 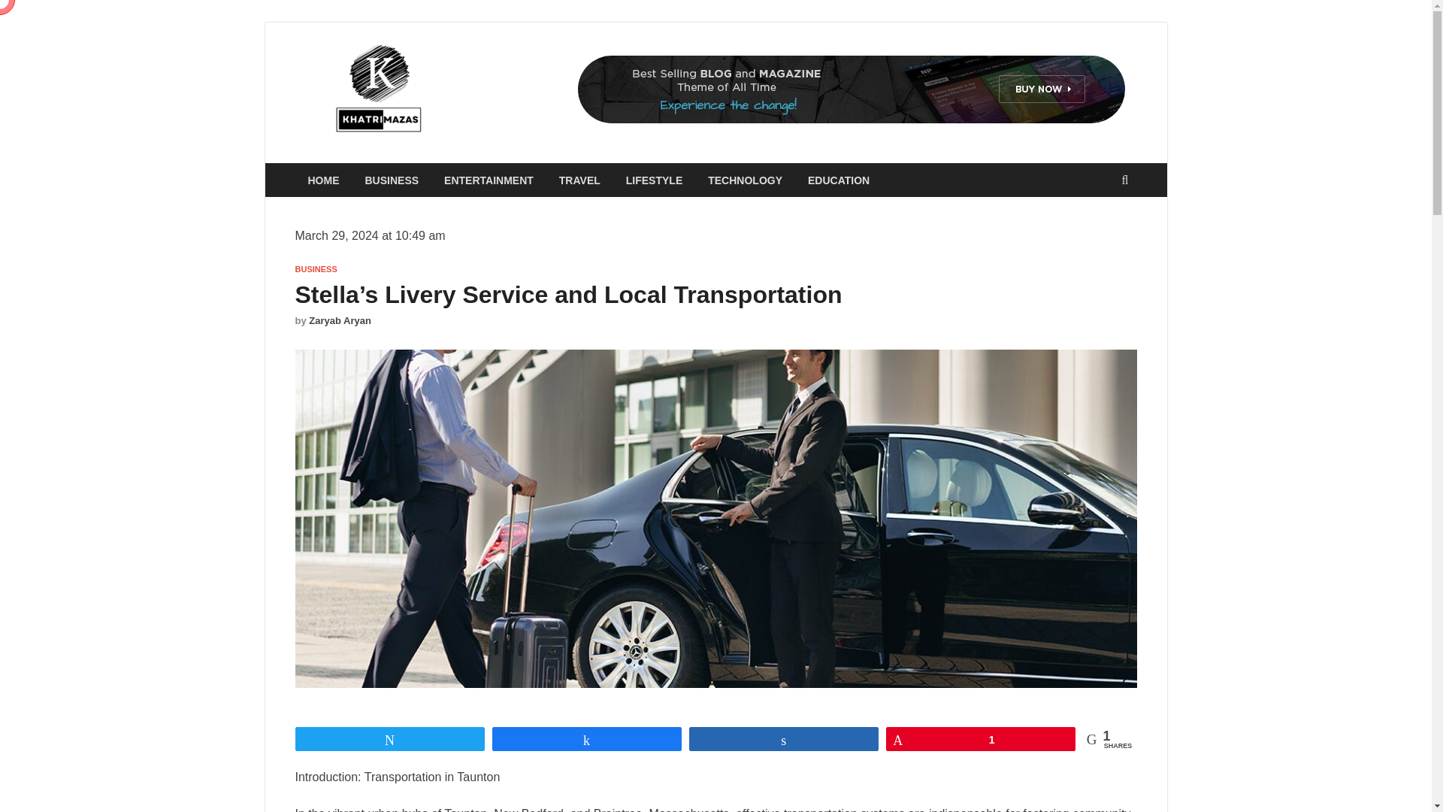 I want to click on Zaryab Aryan, so click(x=340, y=320).